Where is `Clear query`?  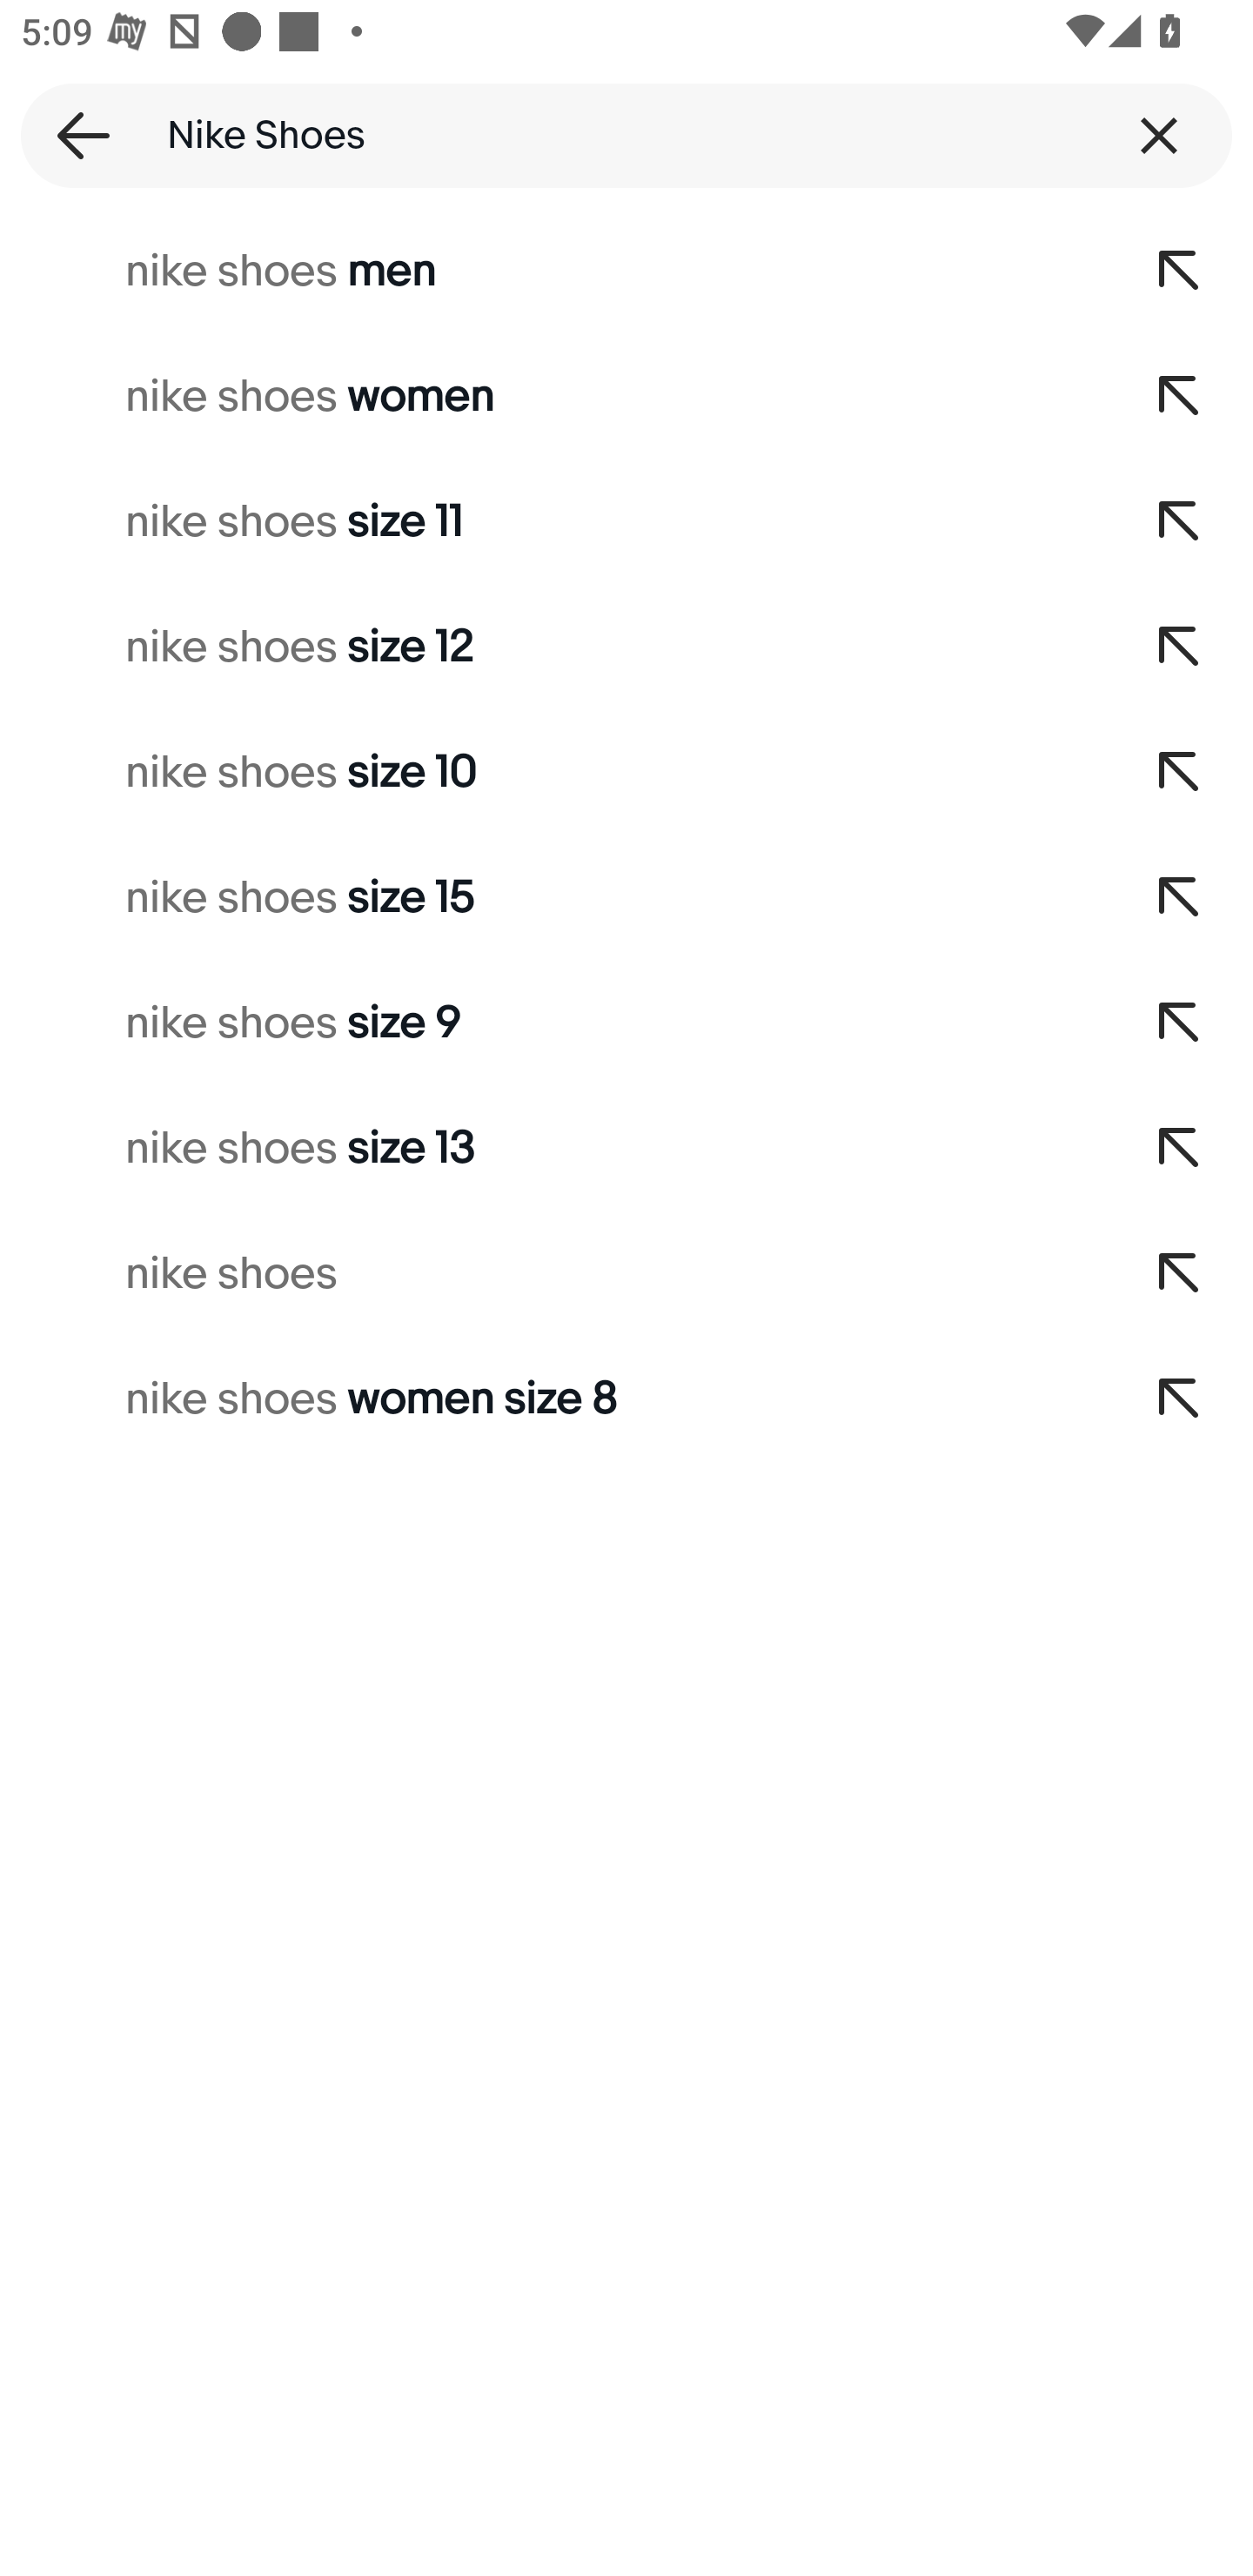
Clear query is located at coordinates (1159, 135).